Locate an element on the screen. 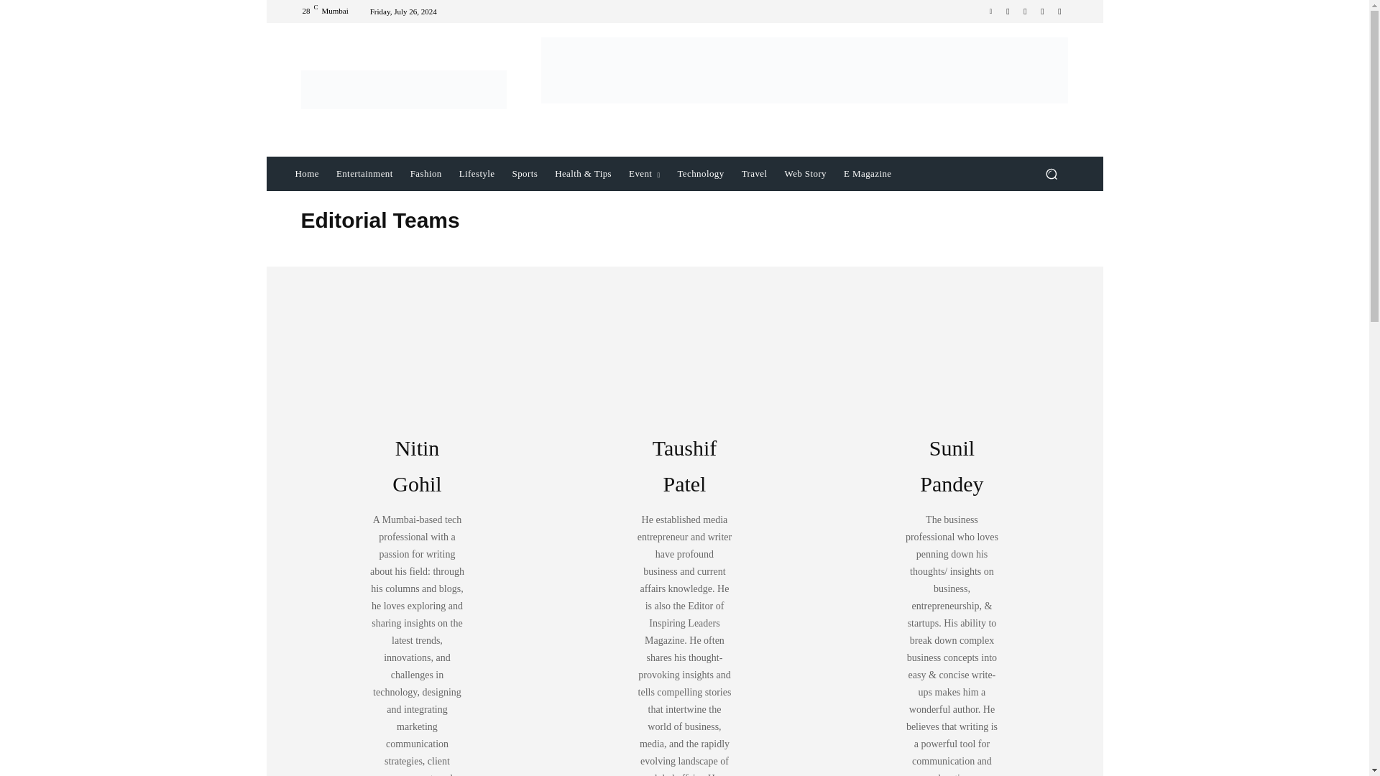 The width and height of the screenshot is (1380, 776). Travel is located at coordinates (754, 174).